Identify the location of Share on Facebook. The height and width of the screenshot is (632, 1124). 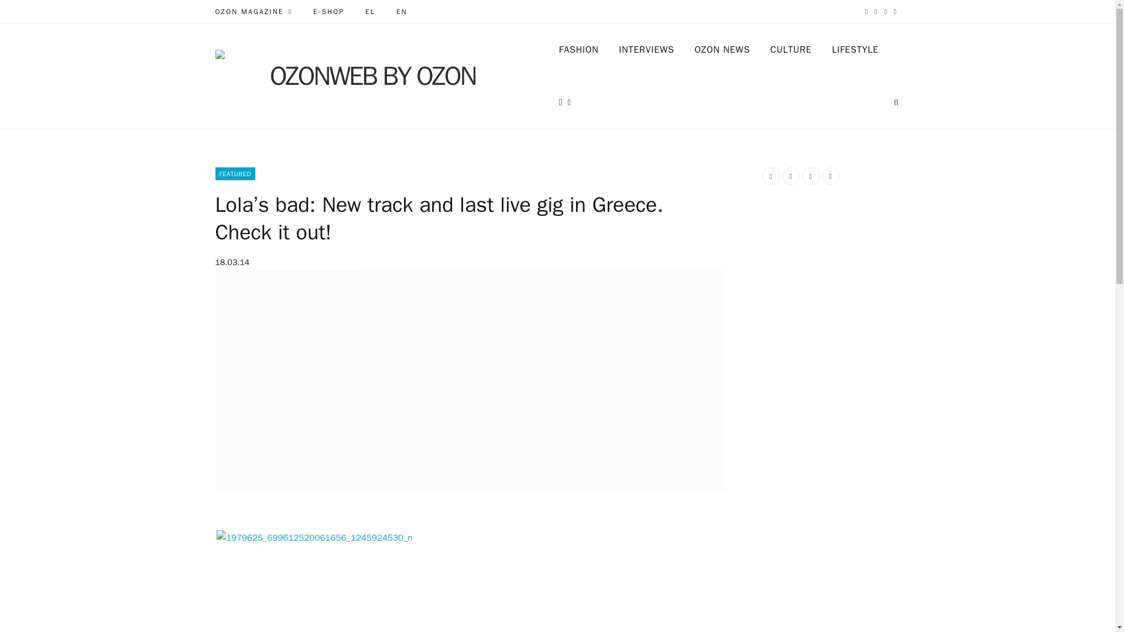
(770, 176).